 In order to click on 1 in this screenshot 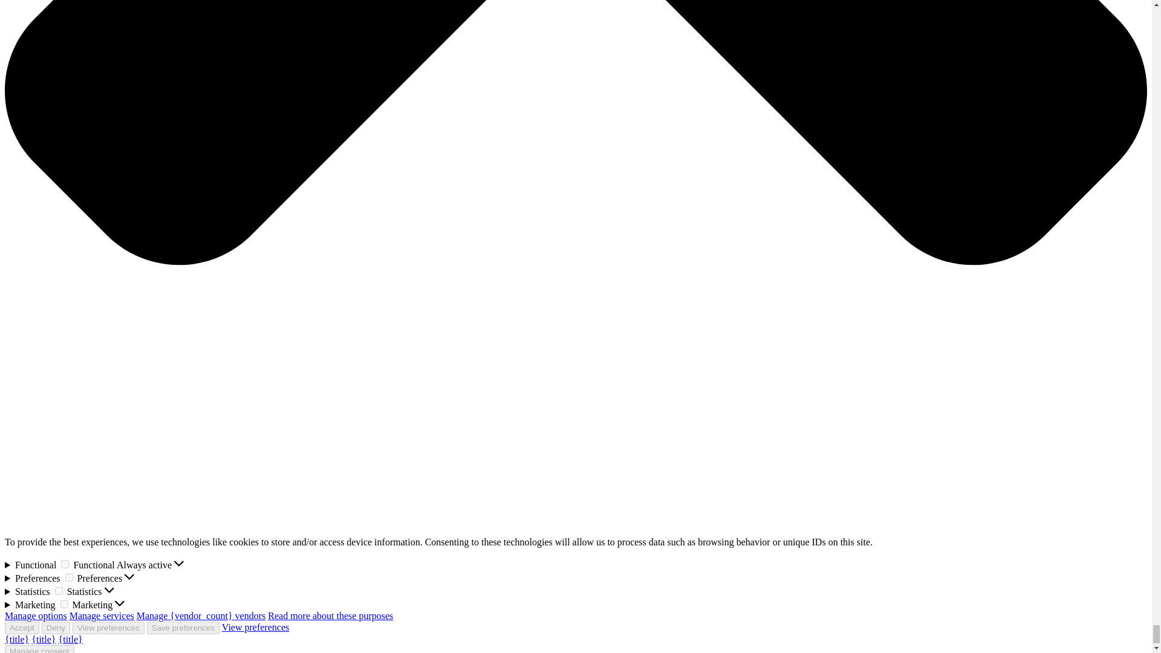, I will do `click(65, 564)`.